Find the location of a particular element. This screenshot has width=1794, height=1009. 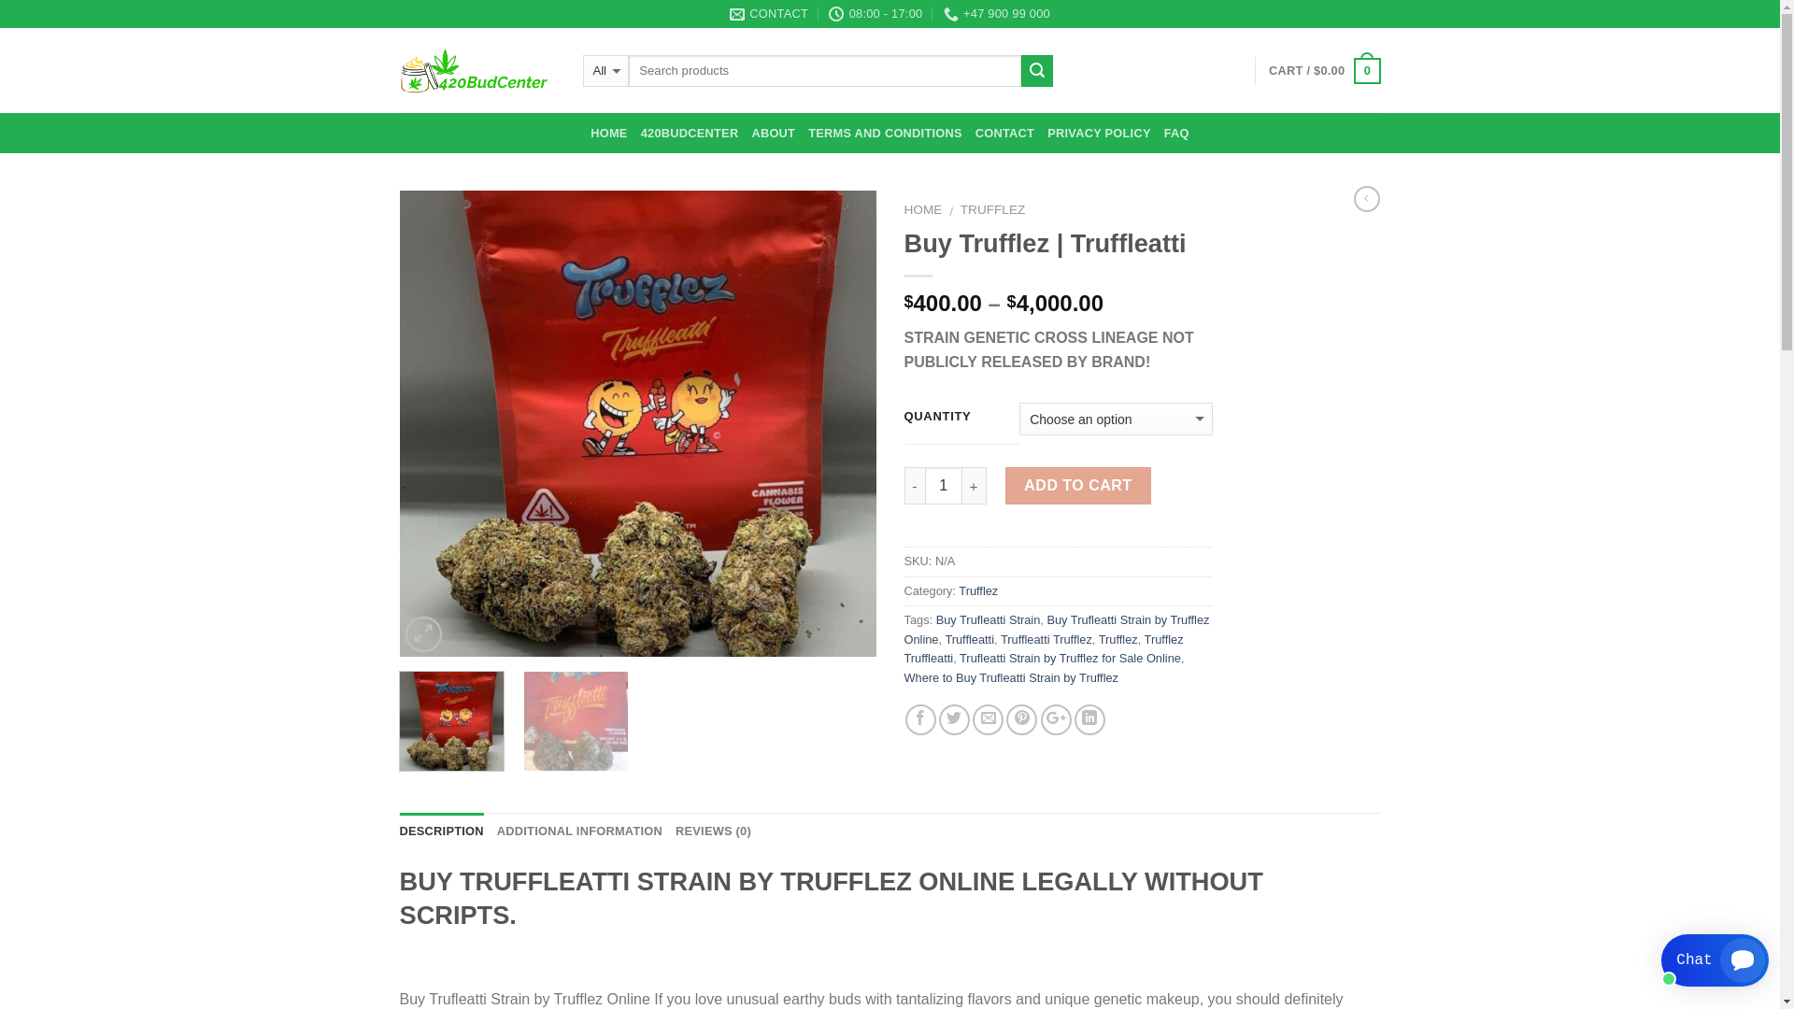

Smartsupp widget button is located at coordinates (1716, 960).